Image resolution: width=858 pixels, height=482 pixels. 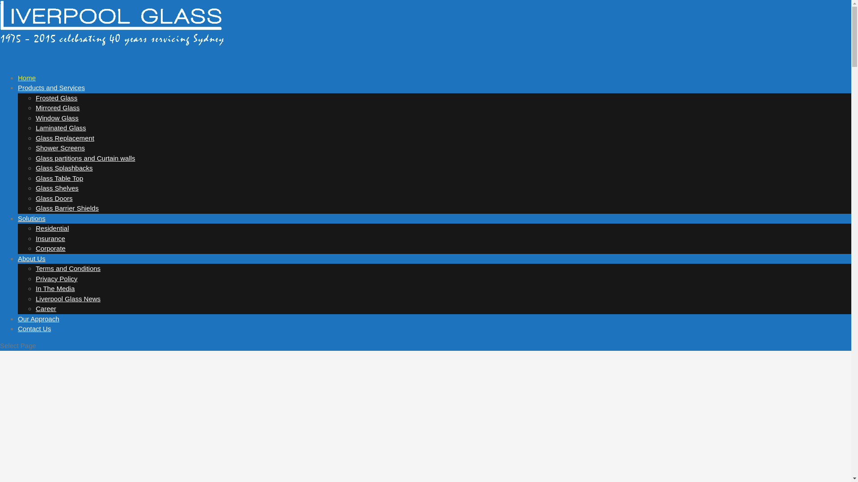 I want to click on Solutions, so click(x=32, y=227).